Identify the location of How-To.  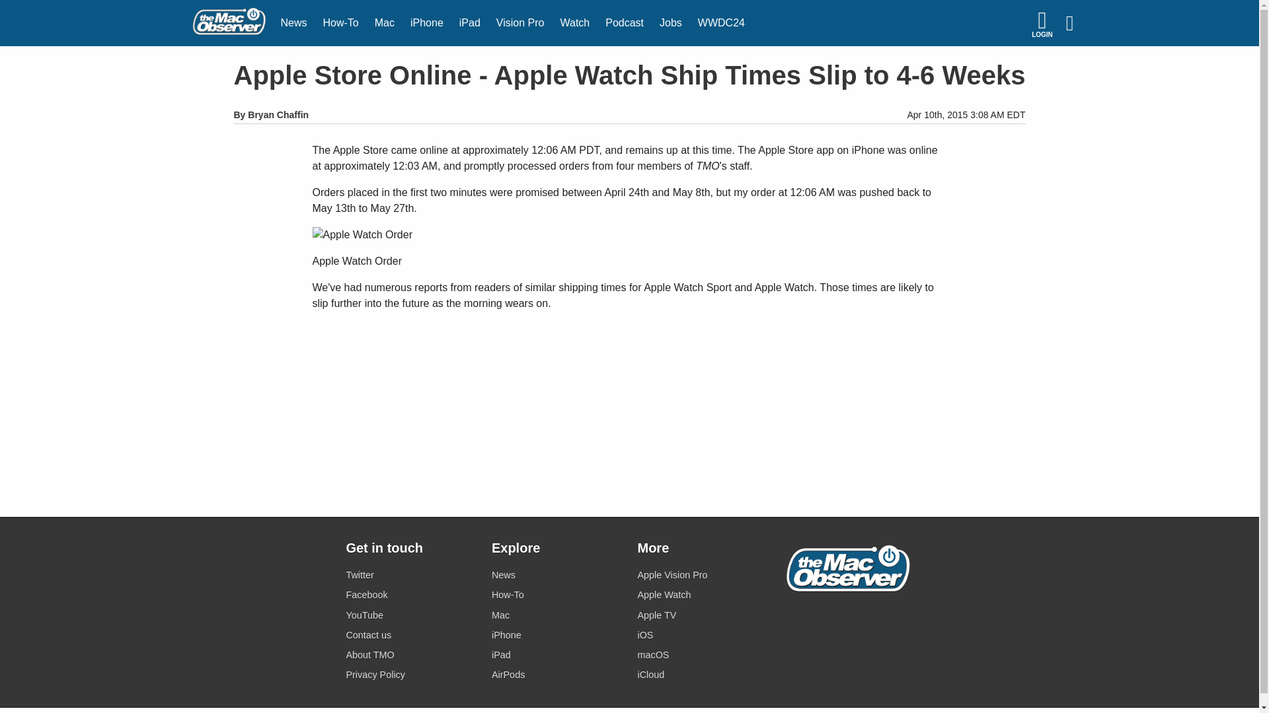
(340, 23).